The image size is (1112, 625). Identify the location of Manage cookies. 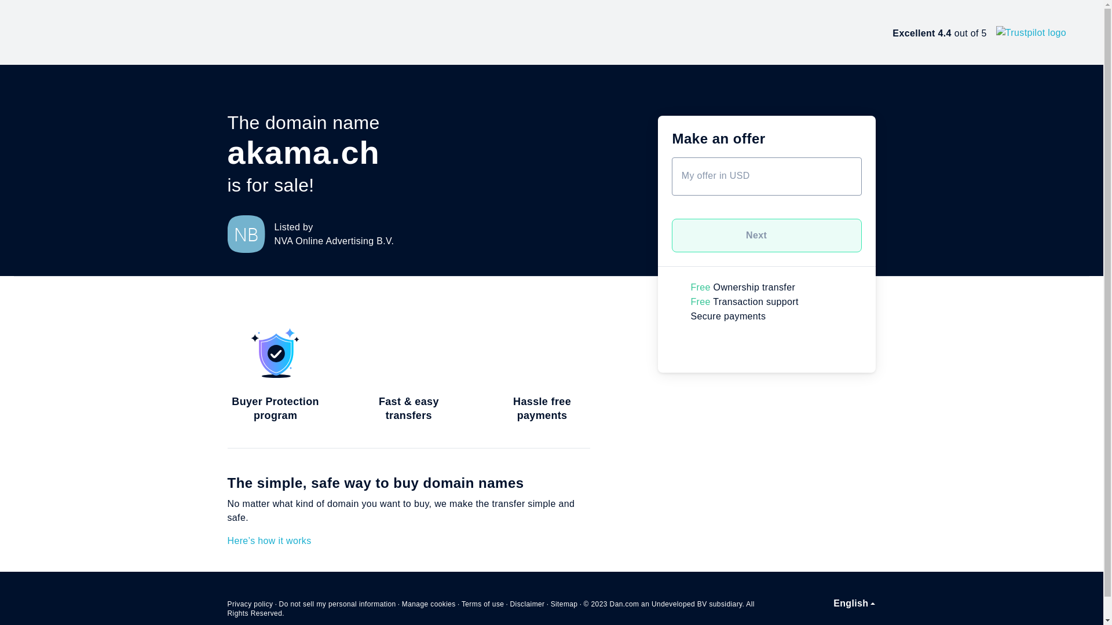
(429, 604).